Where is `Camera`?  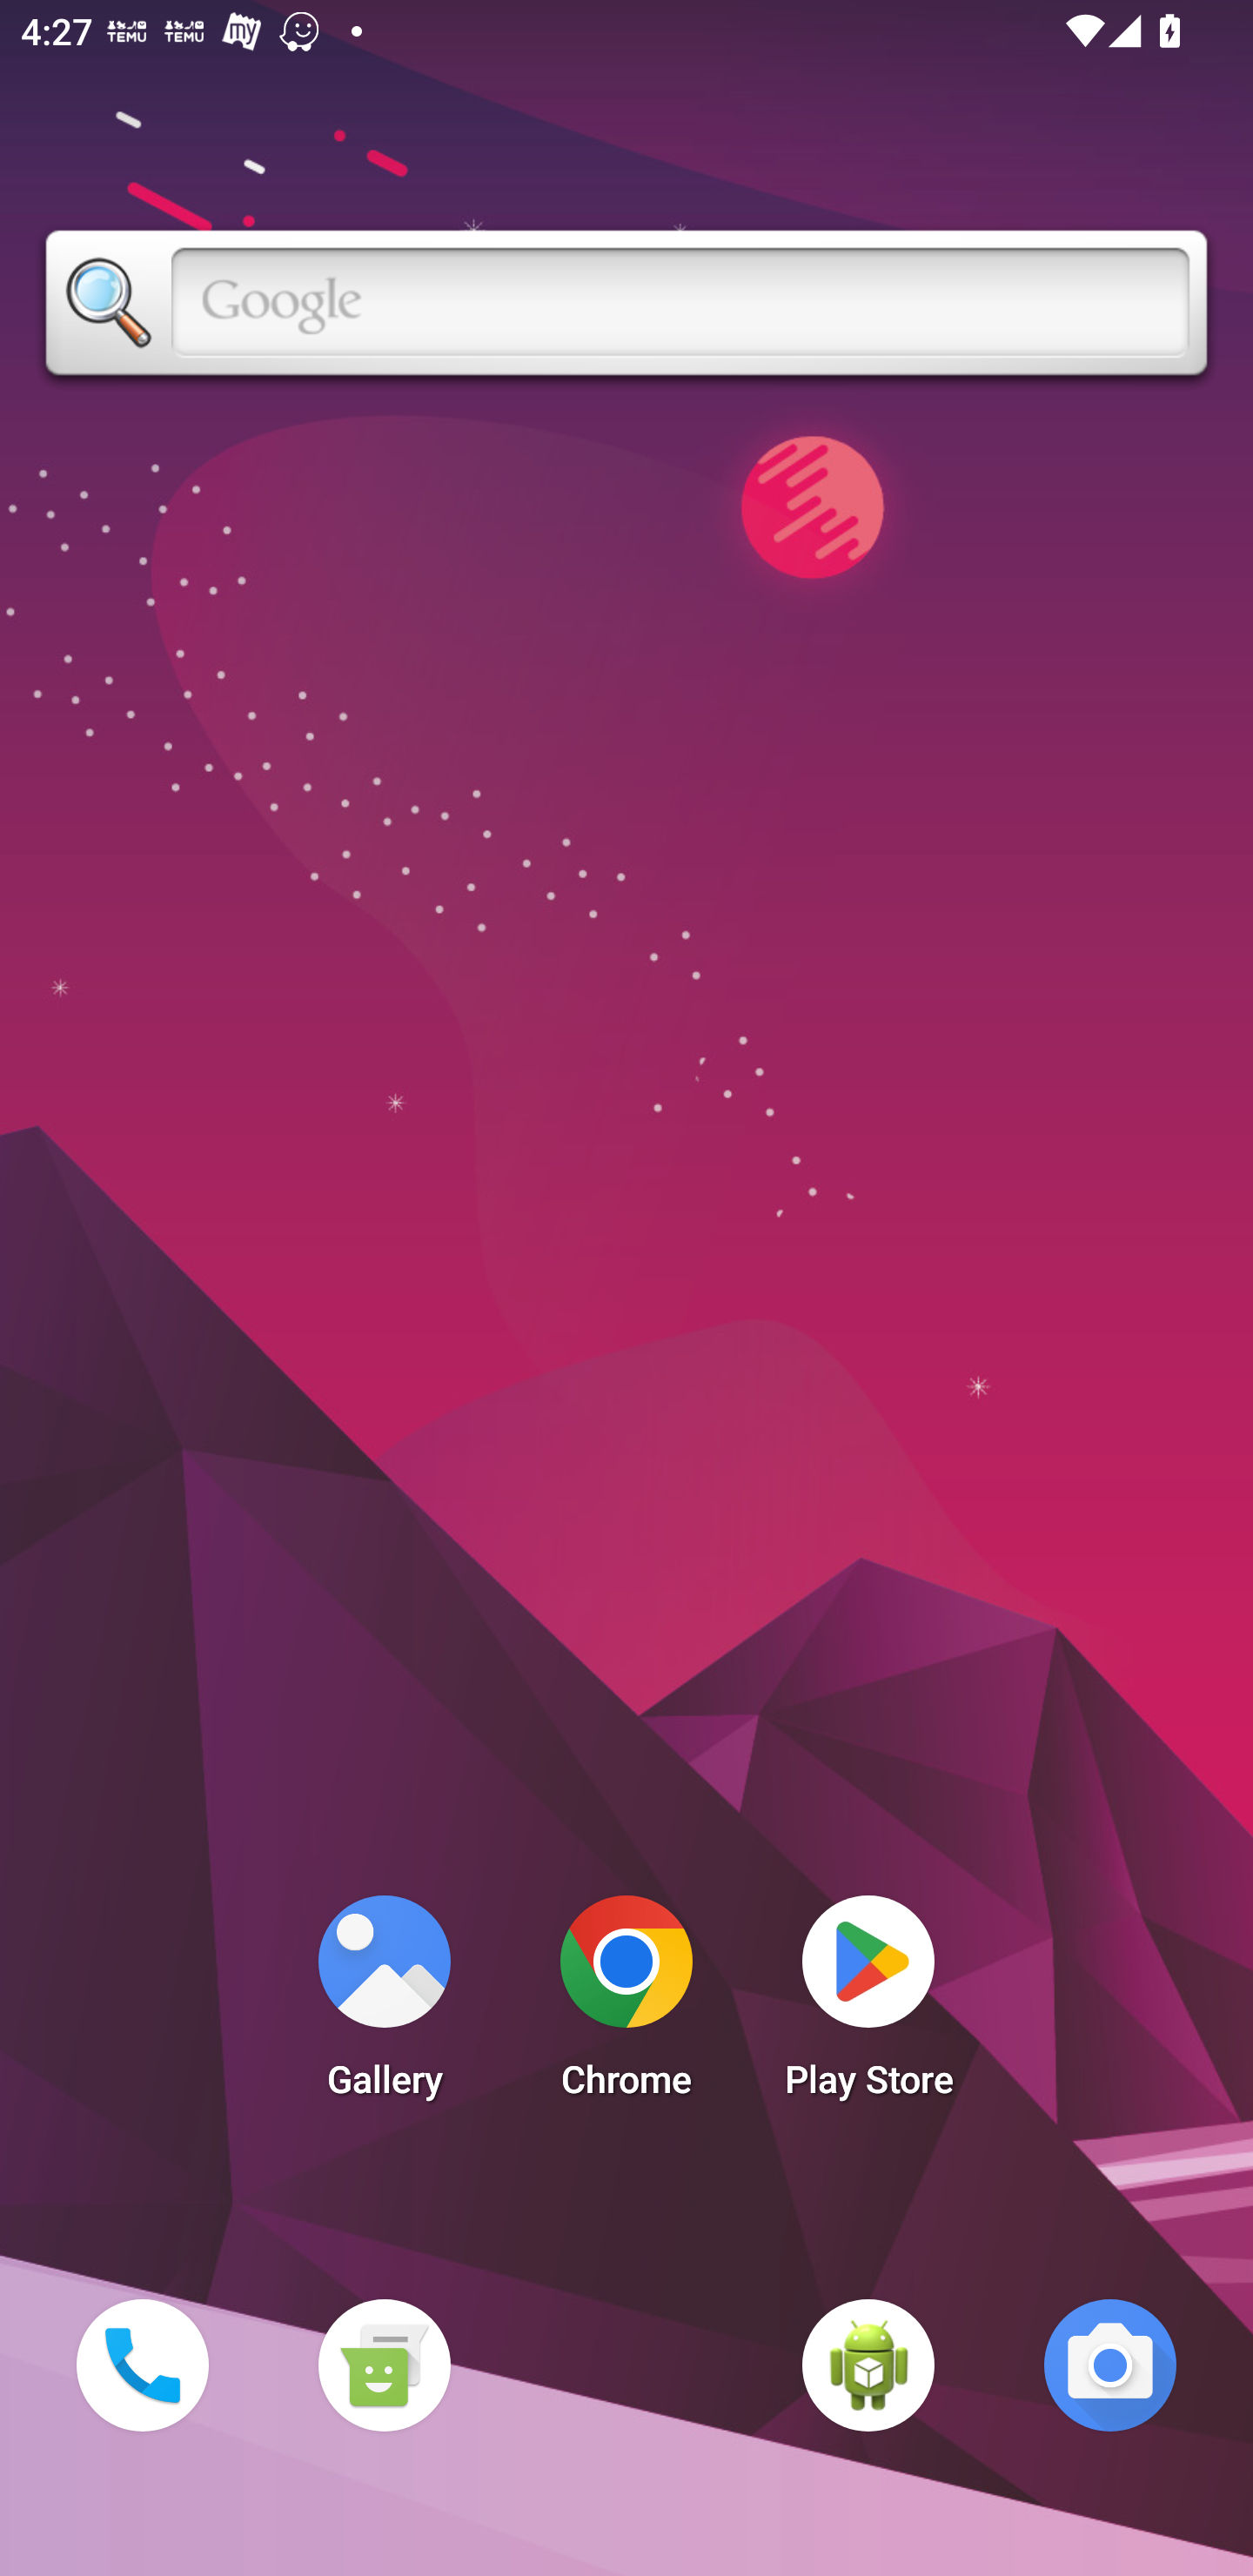
Camera is located at coordinates (1110, 2365).